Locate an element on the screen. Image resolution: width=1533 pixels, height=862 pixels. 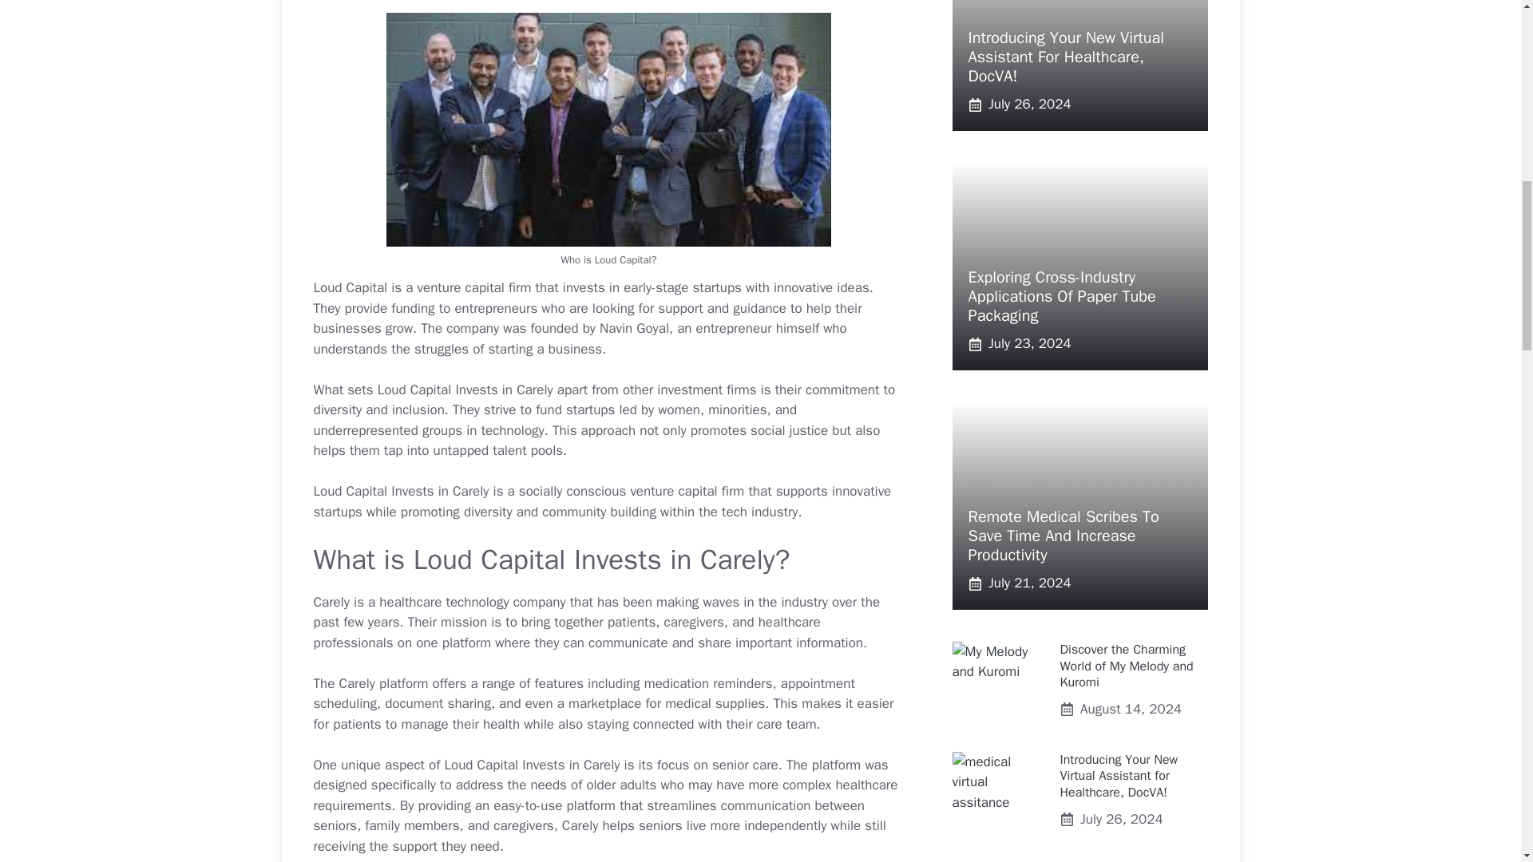
Discover the Charming World of My Melody and Kuromi is located at coordinates (1127, 666).